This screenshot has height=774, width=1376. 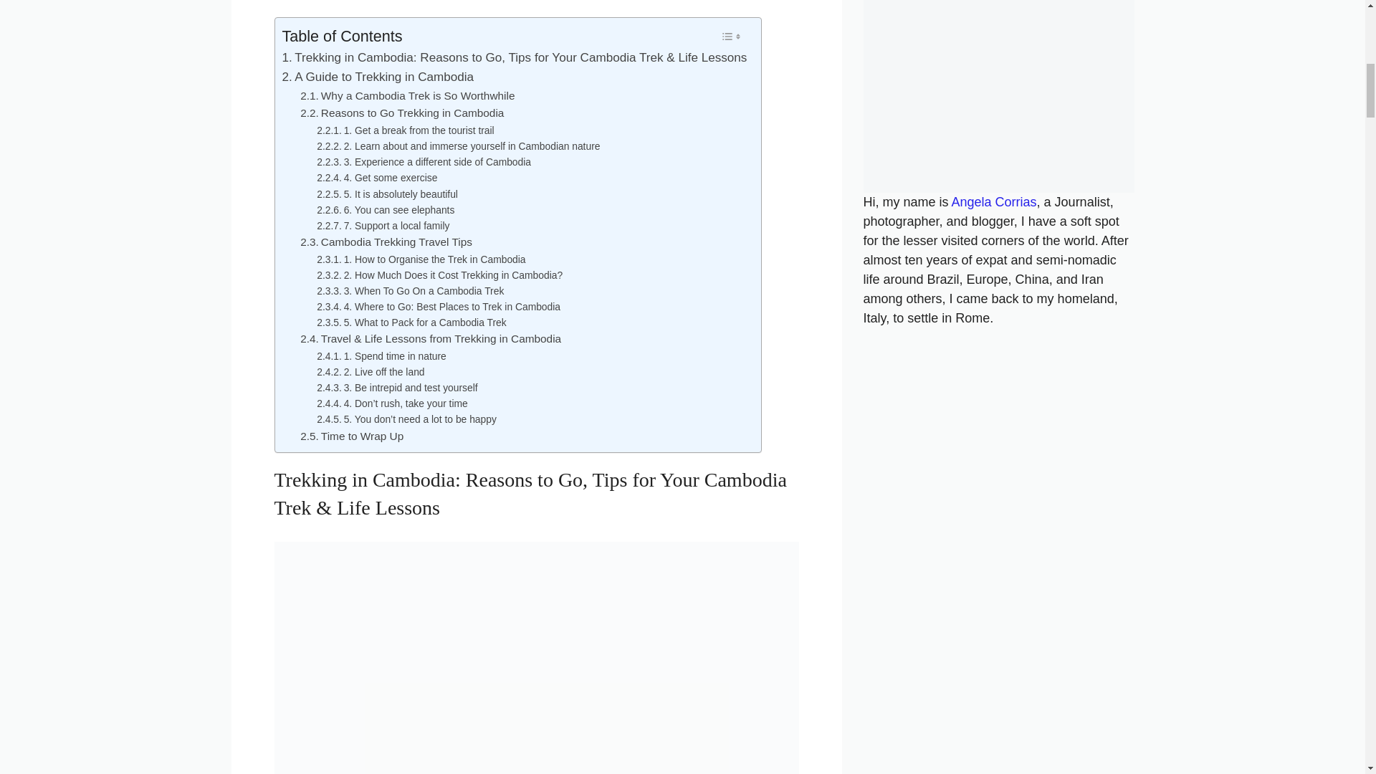 What do you see at coordinates (377, 178) in the screenshot?
I see `4. Get some exercise` at bounding box center [377, 178].